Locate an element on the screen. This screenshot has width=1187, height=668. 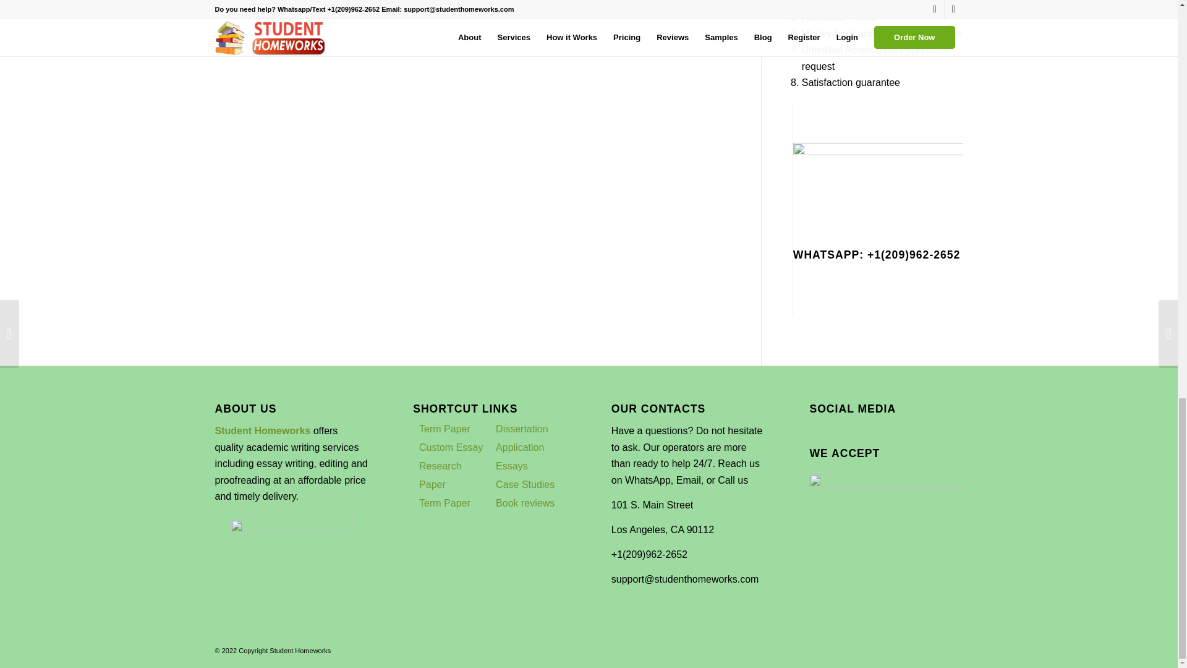
Dissertation is located at coordinates (522, 429).